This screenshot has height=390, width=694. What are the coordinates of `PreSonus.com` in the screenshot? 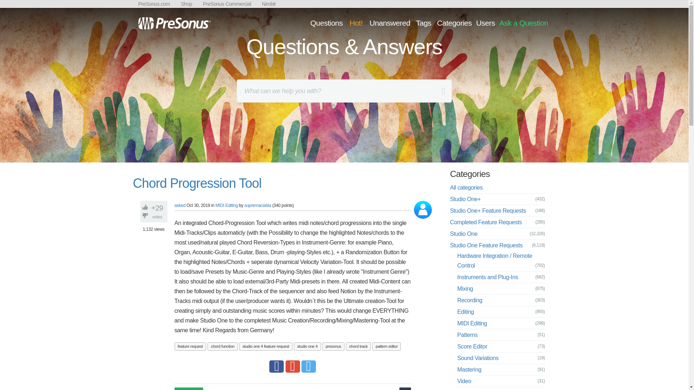 It's located at (154, 4).